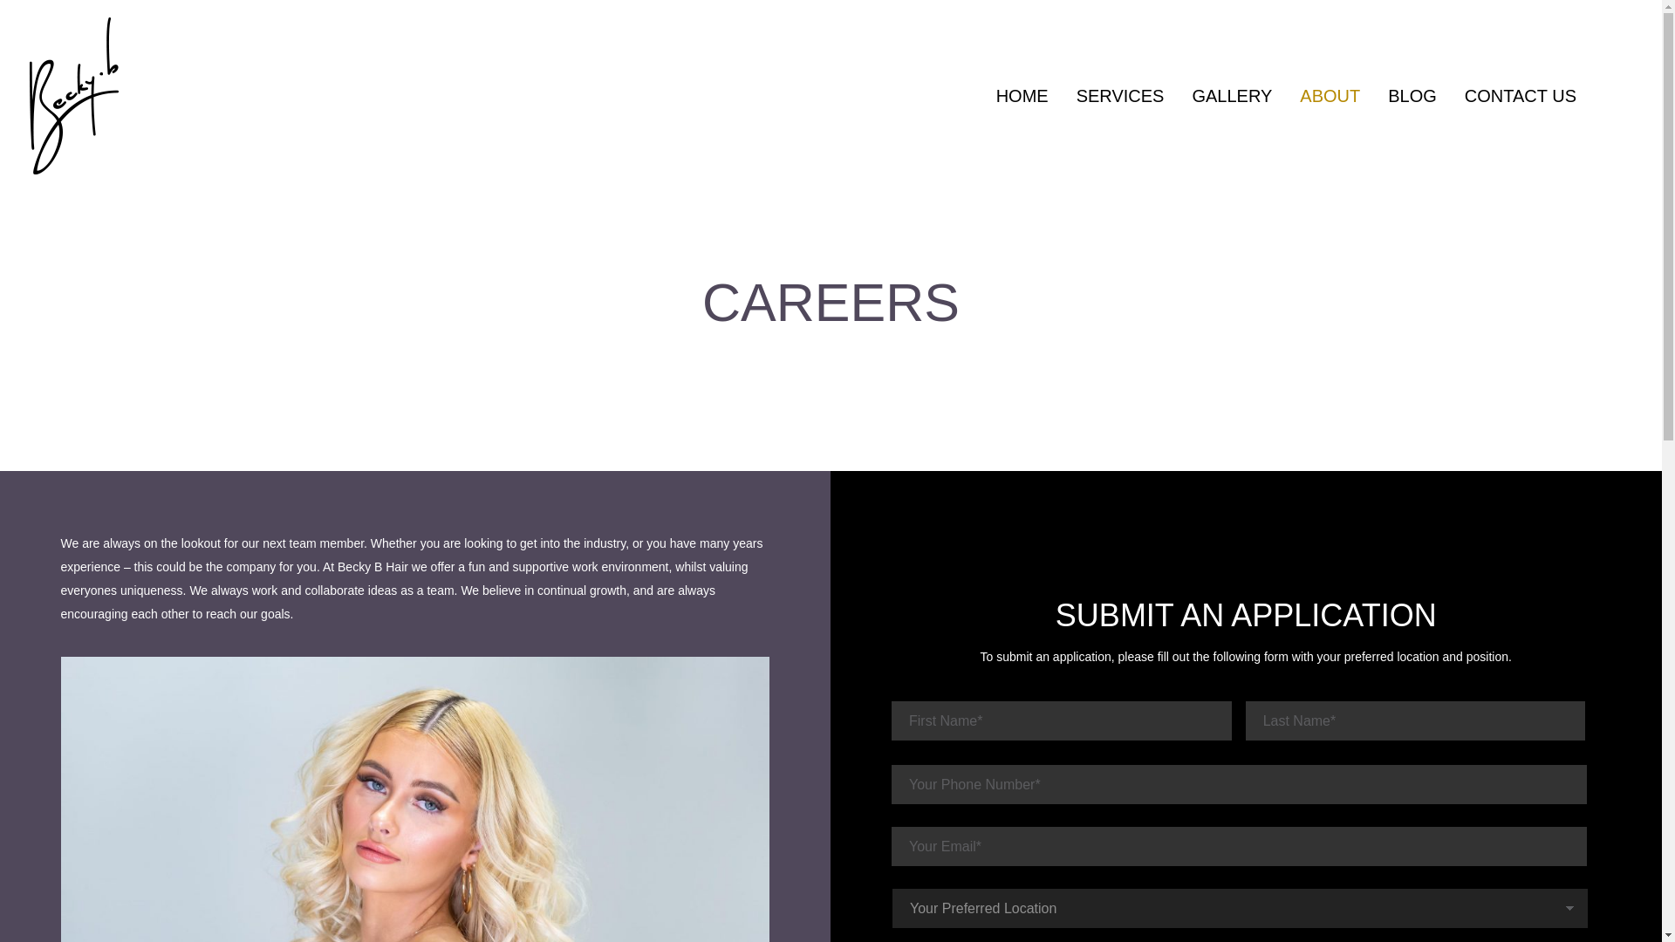  I want to click on GALLERY, so click(1232, 96).